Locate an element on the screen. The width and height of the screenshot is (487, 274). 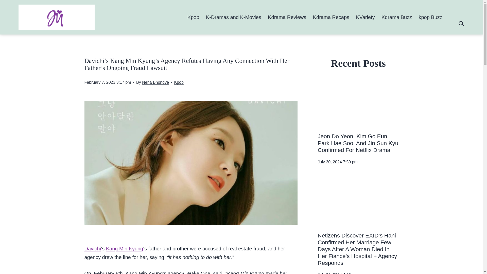
K-Dramas and K-Movies is located at coordinates (233, 17).